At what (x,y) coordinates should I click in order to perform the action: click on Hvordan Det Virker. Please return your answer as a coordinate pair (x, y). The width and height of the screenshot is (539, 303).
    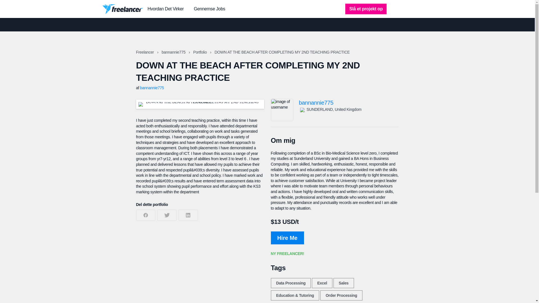
    Looking at the image, I should click on (166, 9).